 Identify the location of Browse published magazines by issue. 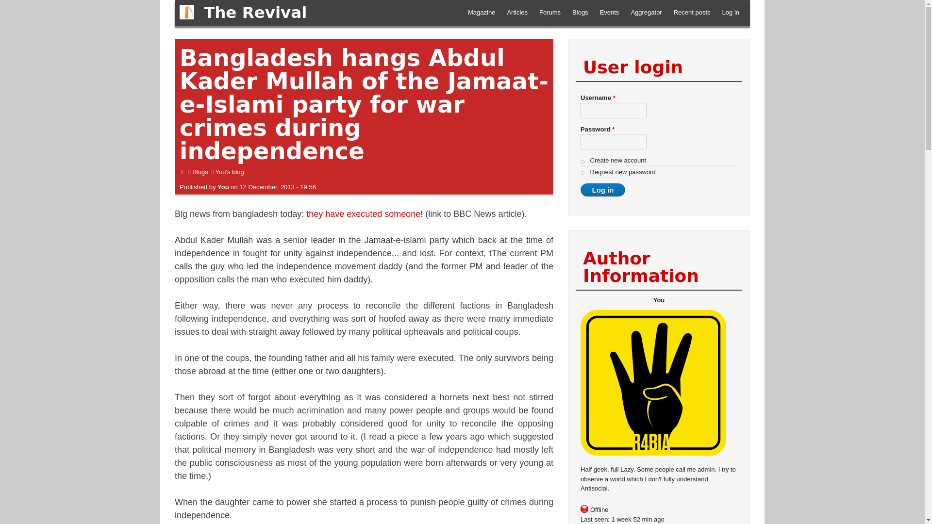
(482, 13).